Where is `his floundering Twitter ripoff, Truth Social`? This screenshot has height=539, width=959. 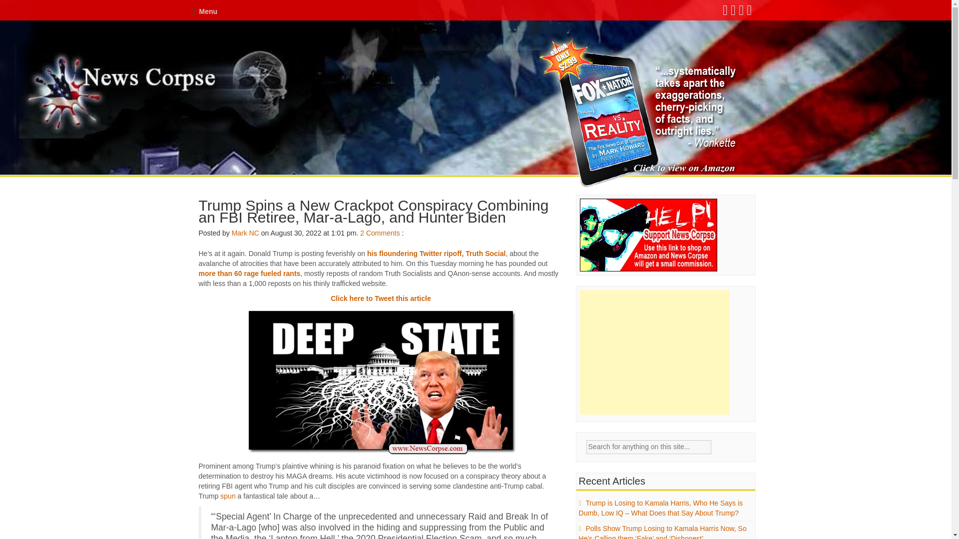
his floundering Twitter ripoff, Truth Social is located at coordinates (436, 254).